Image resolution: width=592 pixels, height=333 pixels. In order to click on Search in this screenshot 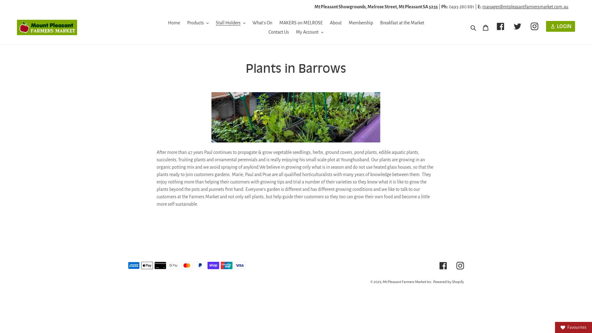, I will do `click(474, 27)`.